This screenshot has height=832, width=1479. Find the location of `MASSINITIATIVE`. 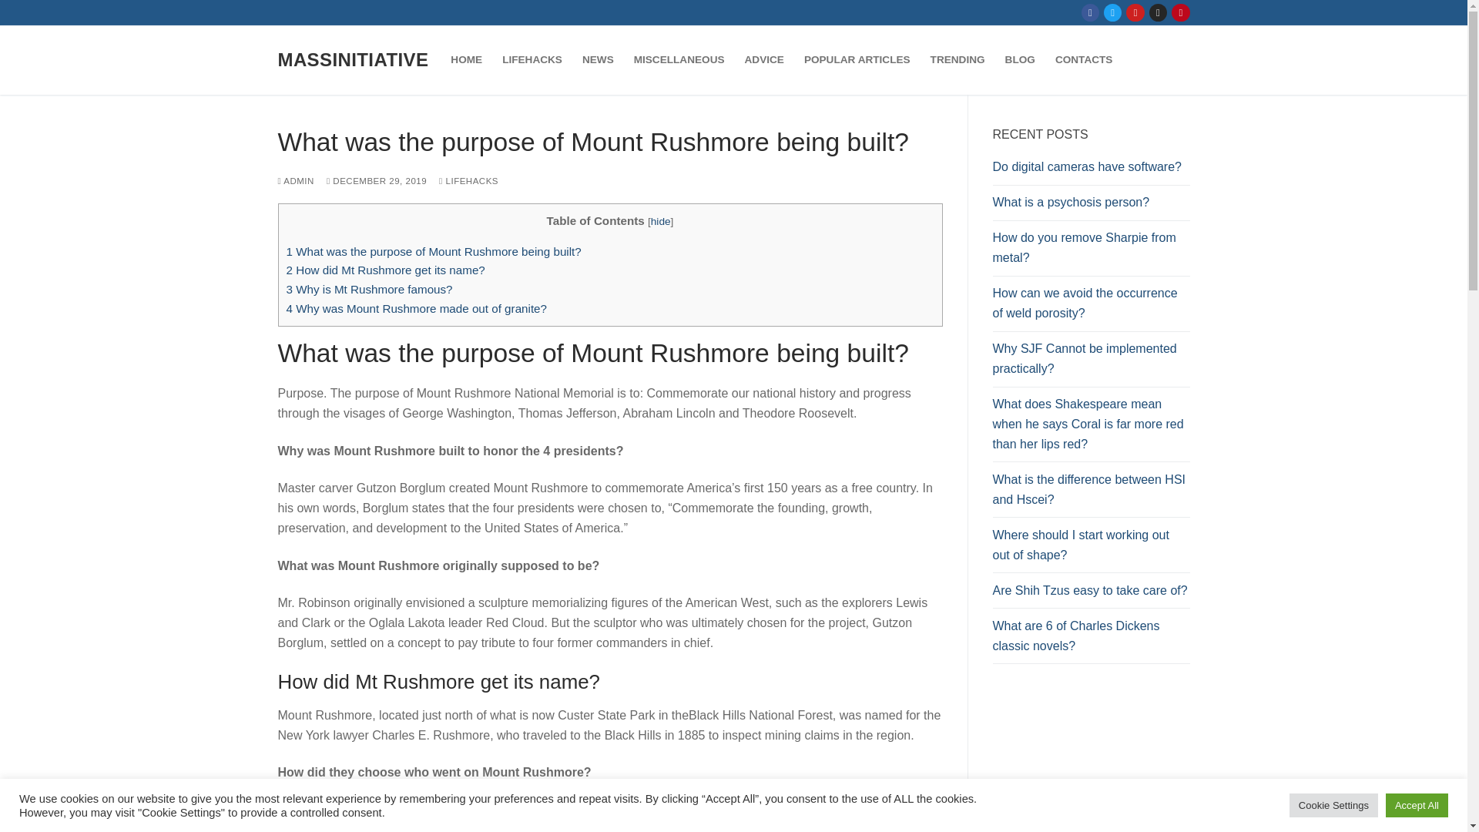

MASSINITIATIVE is located at coordinates (353, 59).